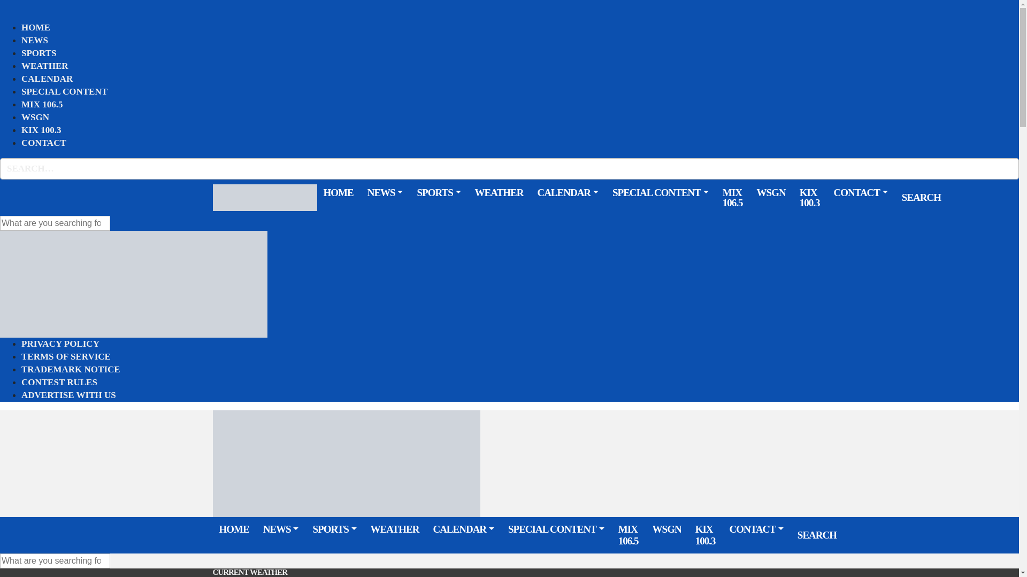 The image size is (1027, 577). What do you see at coordinates (55, 223) in the screenshot?
I see `Search for:` at bounding box center [55, 223].